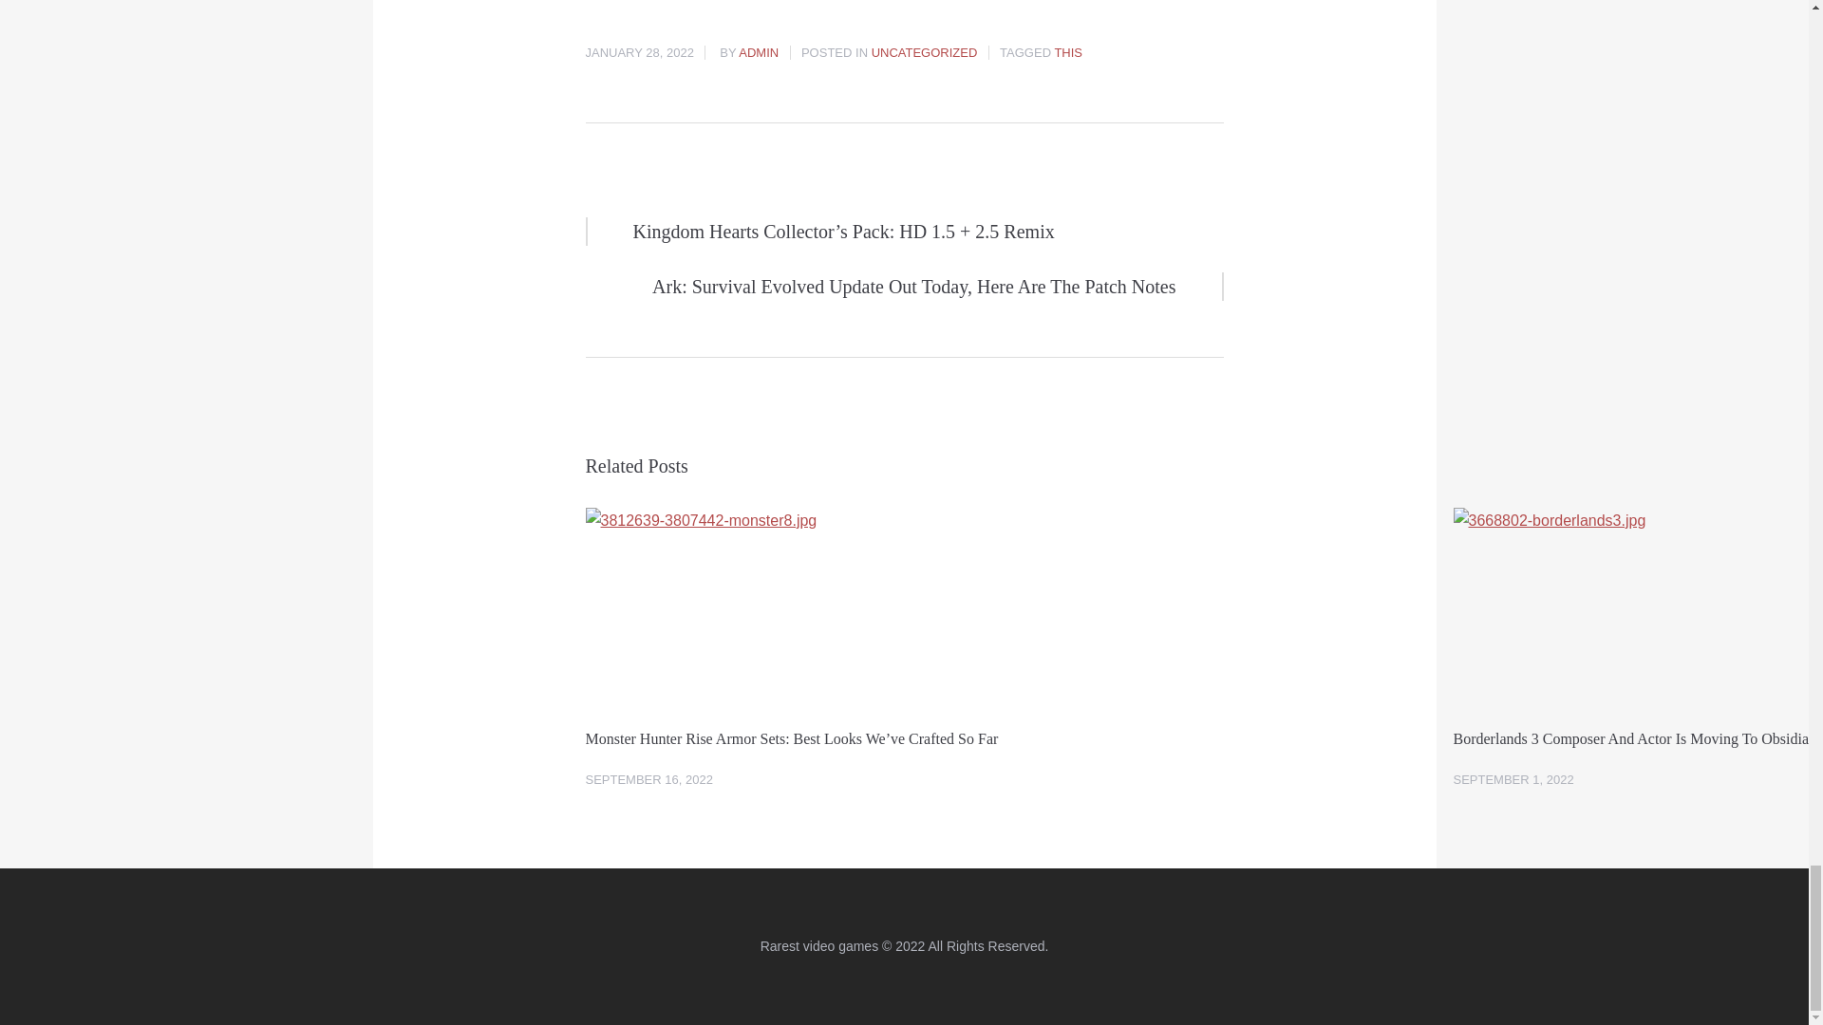 The height and width of the screenshot is (1025, 1823). What do you see at coordinates (758, 51) in the screenshot?
I see `ADMIN` at bounding box center [758, 51].